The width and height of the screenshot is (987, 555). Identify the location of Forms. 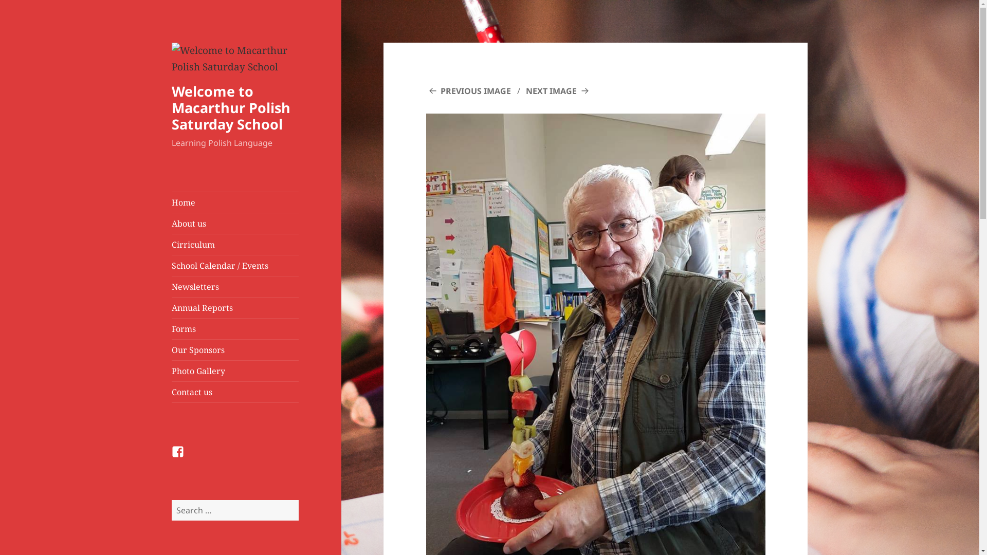
(235, 329).